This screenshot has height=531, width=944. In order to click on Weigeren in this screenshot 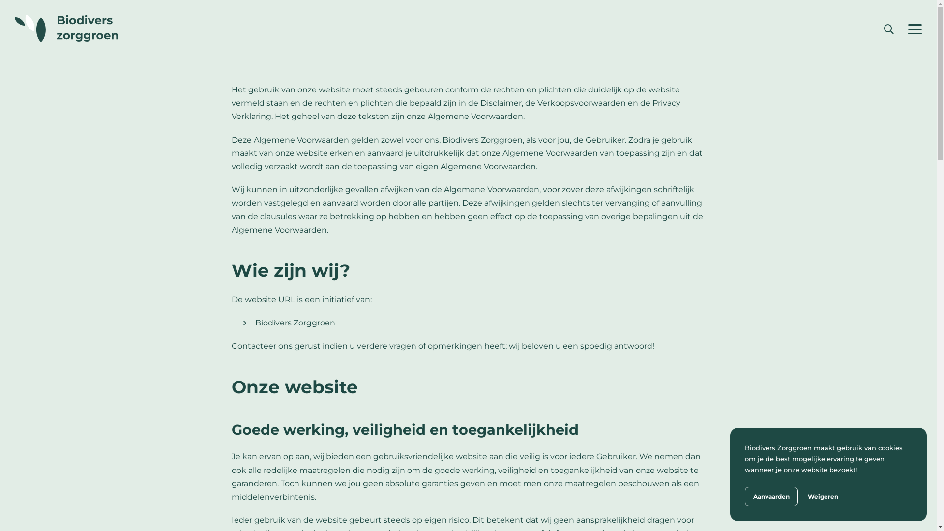, I will do `click(823, 497)`.